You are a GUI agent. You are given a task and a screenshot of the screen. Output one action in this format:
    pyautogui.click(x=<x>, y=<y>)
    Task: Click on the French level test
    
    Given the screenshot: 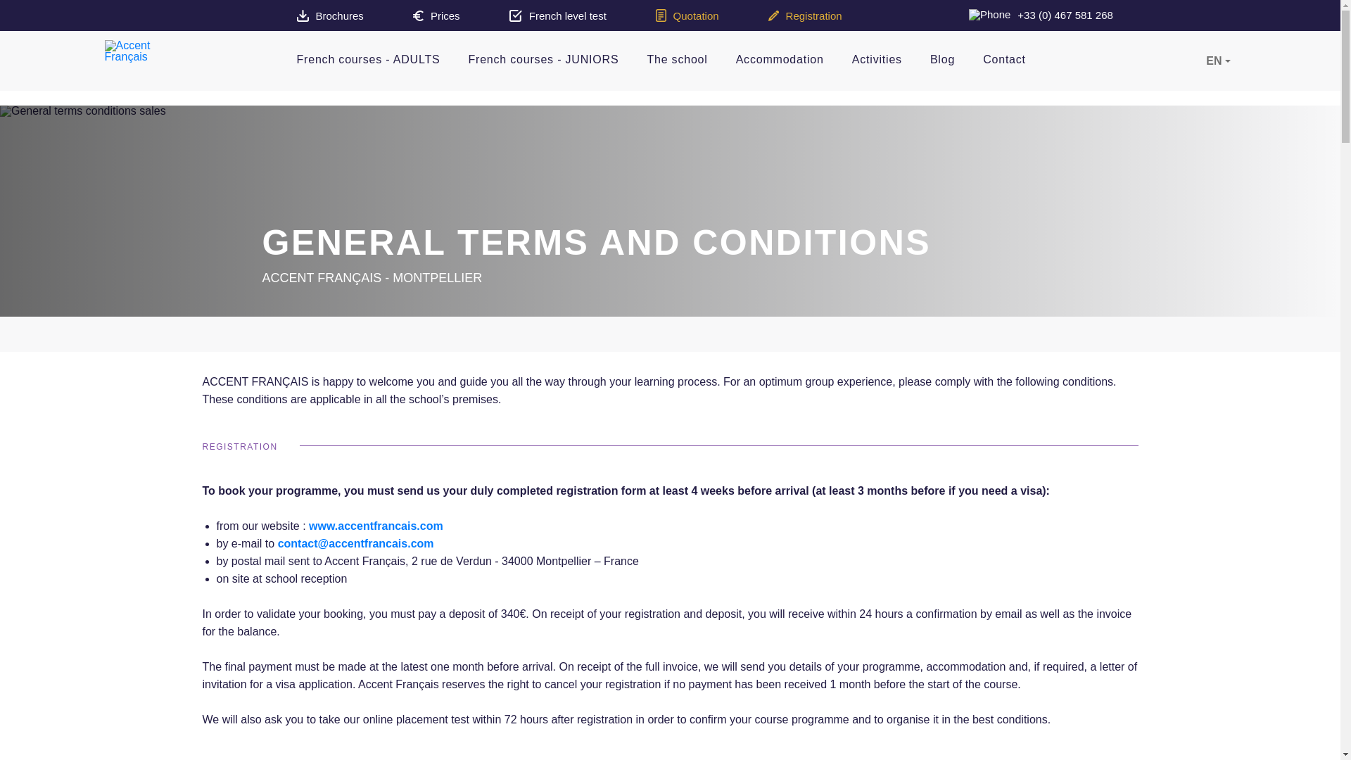 What is the action you would take?
    pyautogui.click(x=557, y=15)
    